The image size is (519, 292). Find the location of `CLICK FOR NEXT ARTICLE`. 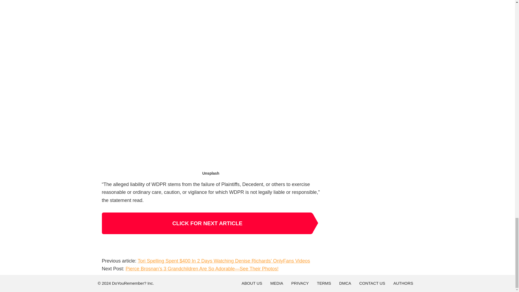

CLICK FOR NEXT ARTICLE is located at coordinates (207, 223).